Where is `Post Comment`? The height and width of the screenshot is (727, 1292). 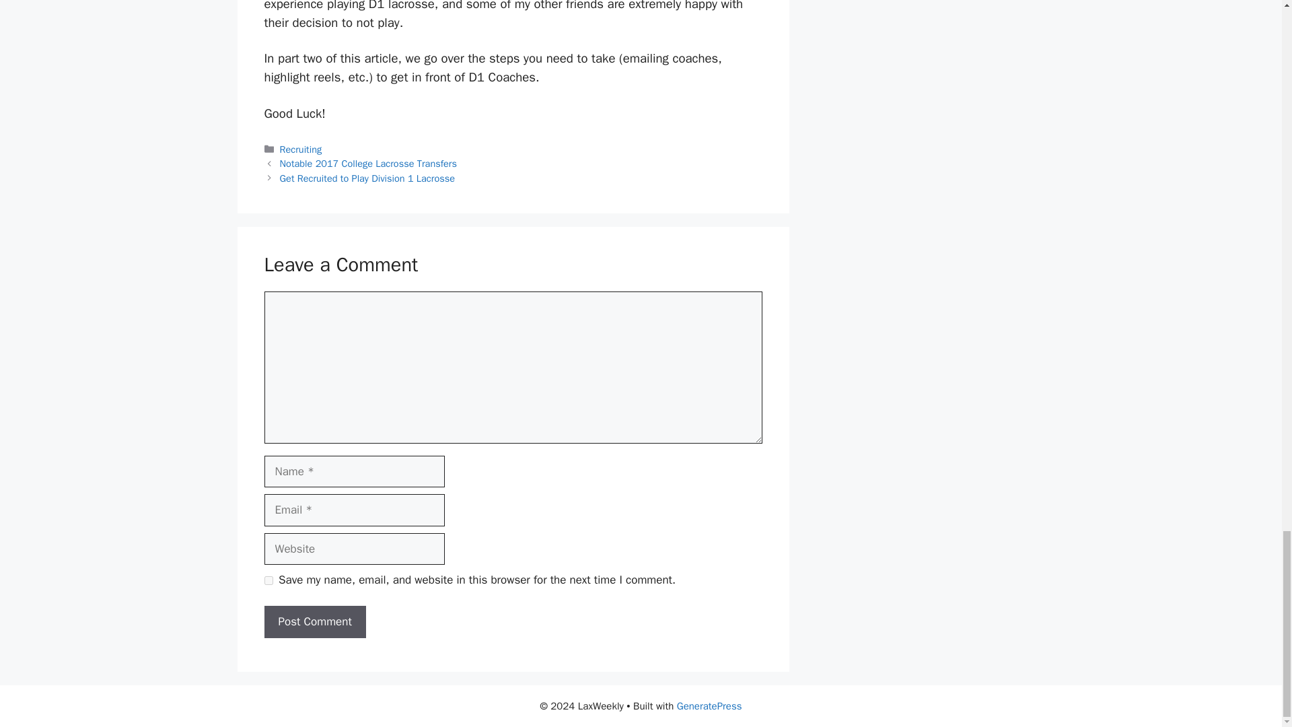 Post Comment is located at coordinates (314, 622).